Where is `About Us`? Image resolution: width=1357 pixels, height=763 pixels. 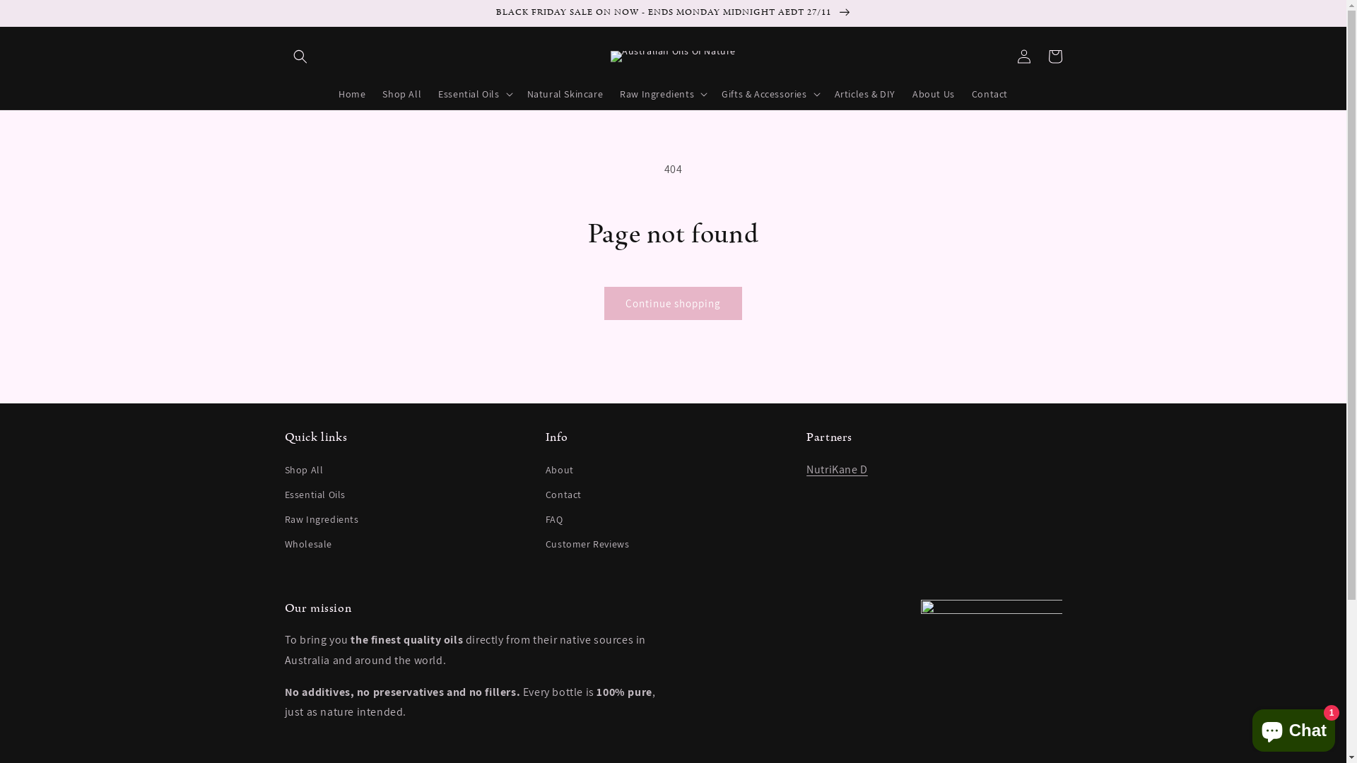 About Us is located at coordinates (934, 94).